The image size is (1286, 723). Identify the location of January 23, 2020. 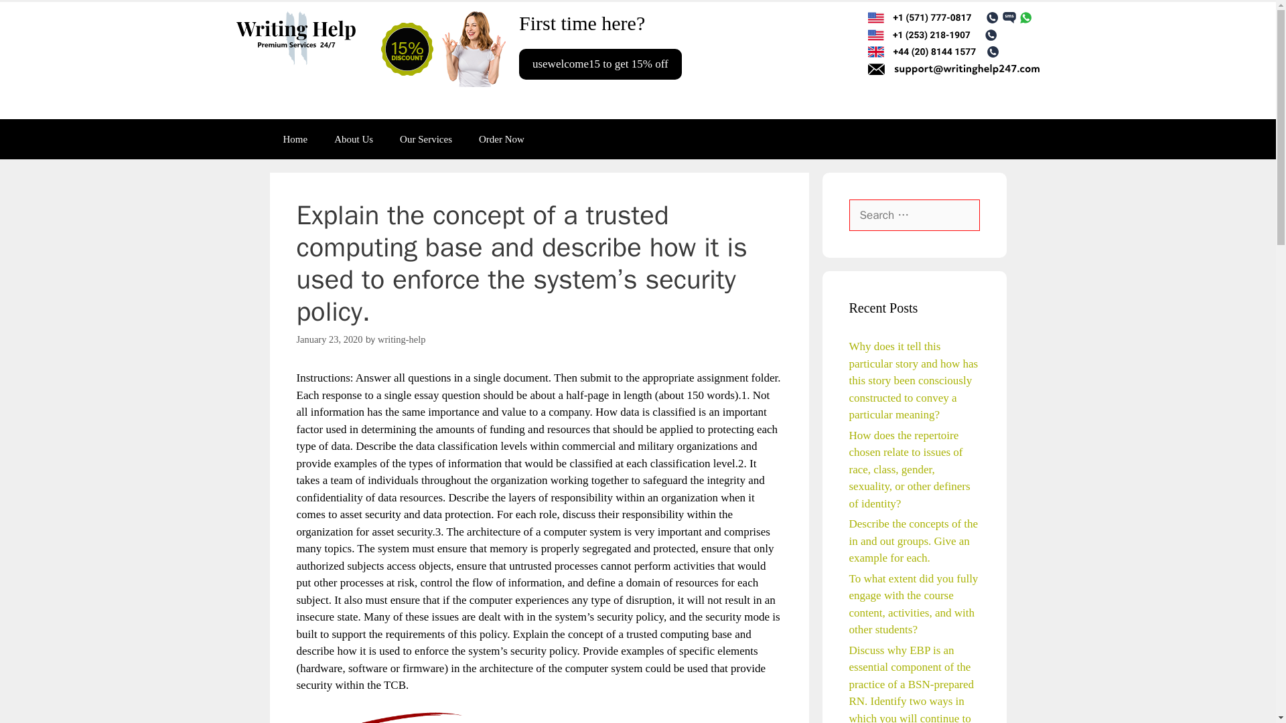
(329, 339).